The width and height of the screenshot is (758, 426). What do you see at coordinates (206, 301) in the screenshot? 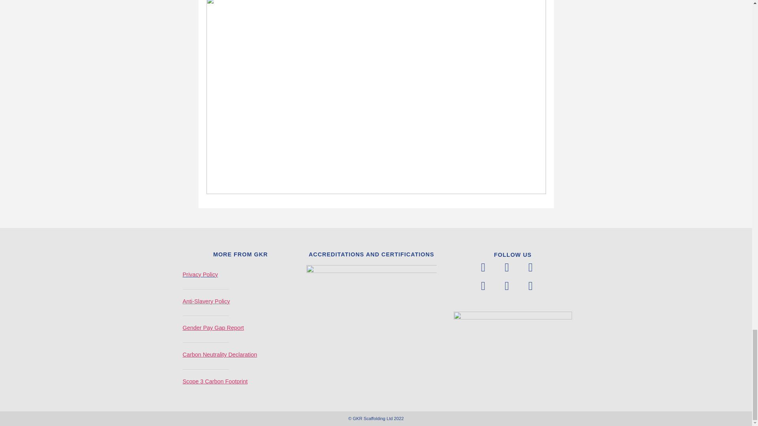
I see `Anti-Slavery Policy` at bounding box center [206, 301].